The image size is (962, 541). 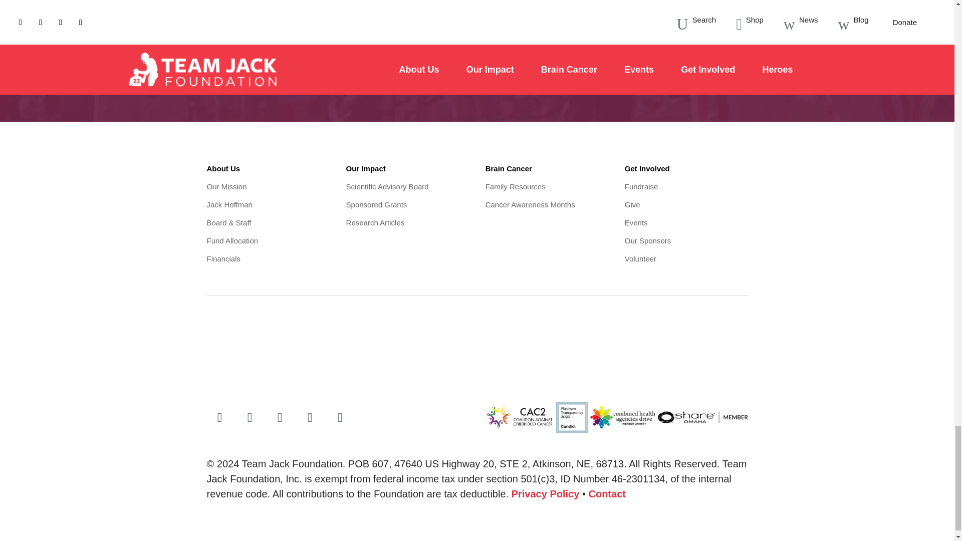 What do you see at coordinates (280, 417) in the screenshot?
I see `Follow on Instagram` at bounding box center [280, 417].